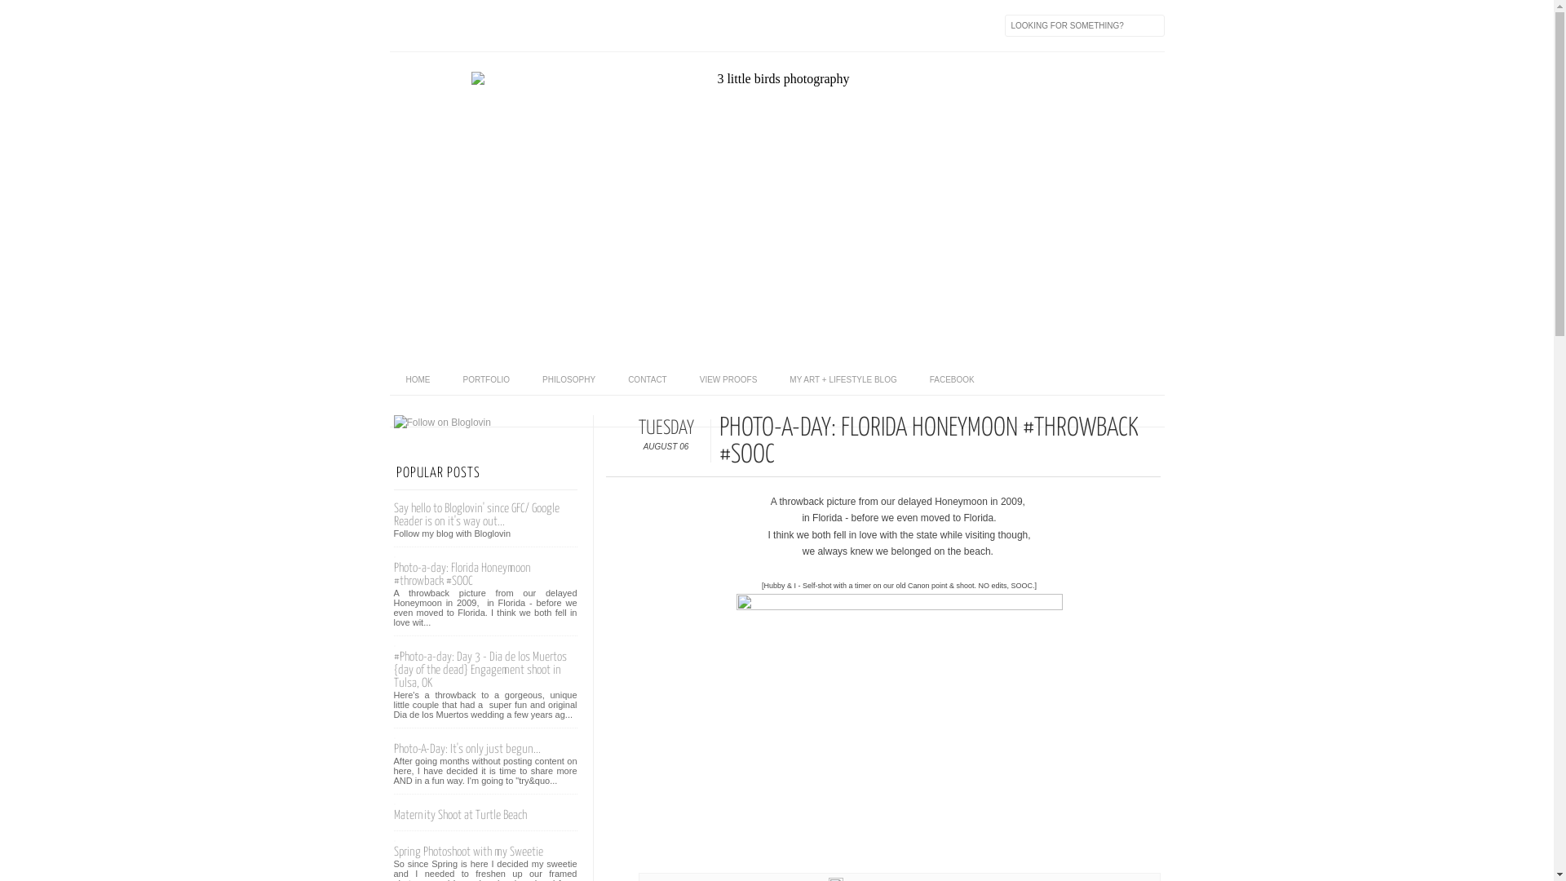  Describe the element at coordinates (506, 25) in the screenshot. I see `GPlus` at that location.